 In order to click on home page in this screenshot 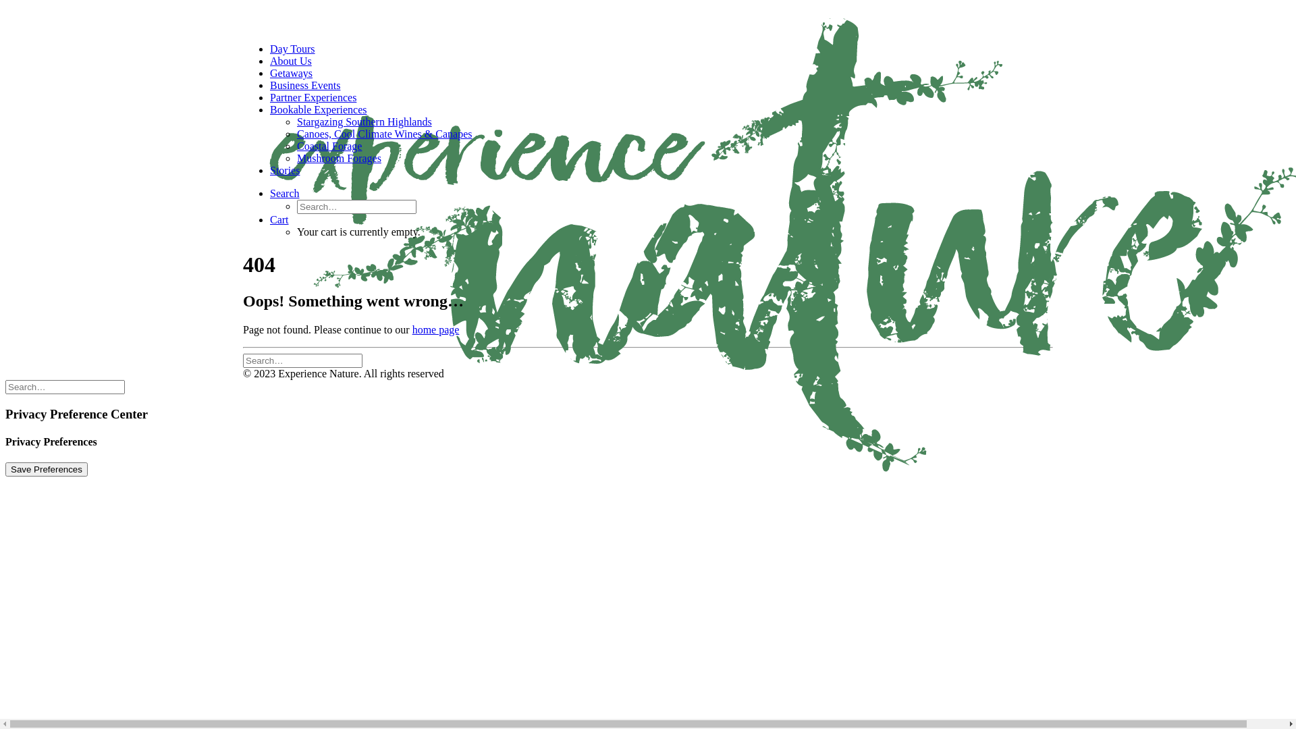, I will do `click(436, 329)`.